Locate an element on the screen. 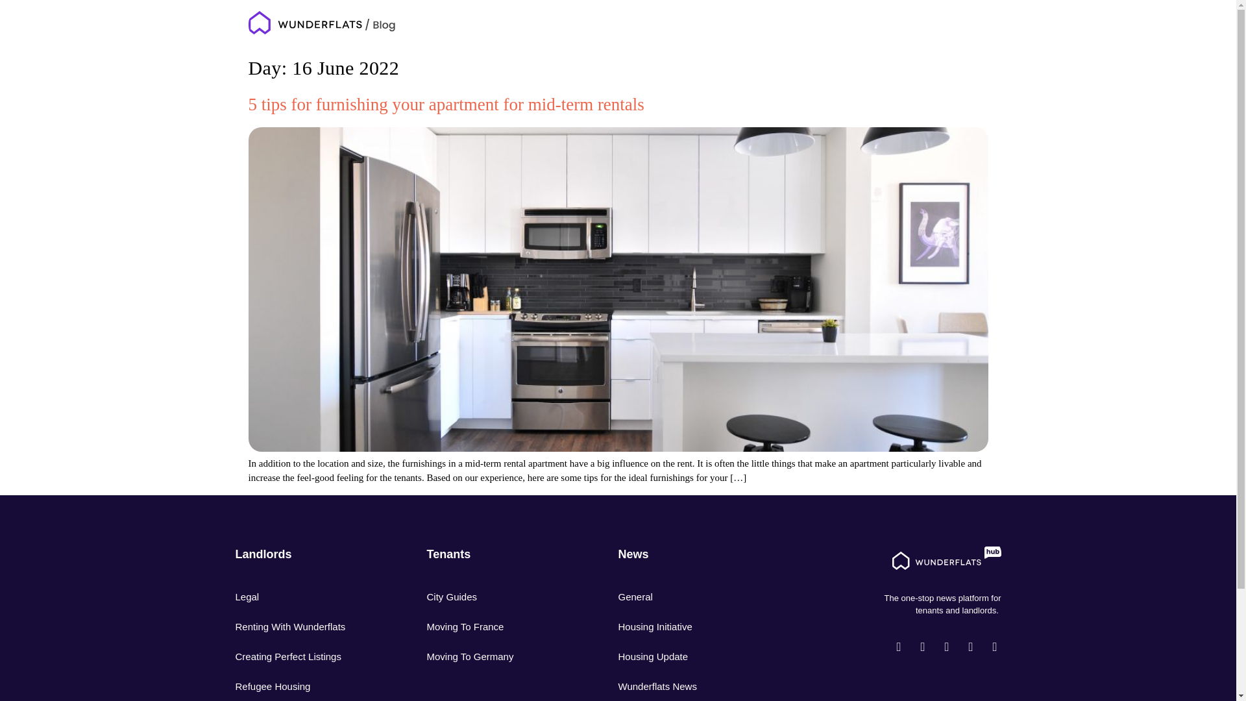 The height and width of the screenshot is (701, 1246). Creating Perfect Listings is located at coordinates (311, 656).